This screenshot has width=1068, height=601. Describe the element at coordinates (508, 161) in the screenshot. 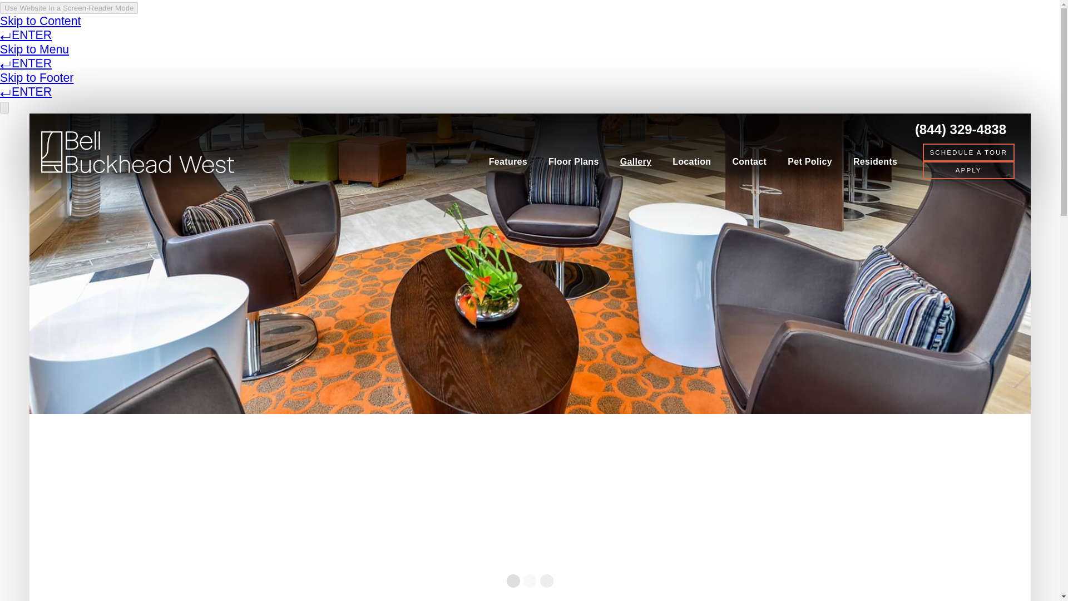

I see `Features` at that location.